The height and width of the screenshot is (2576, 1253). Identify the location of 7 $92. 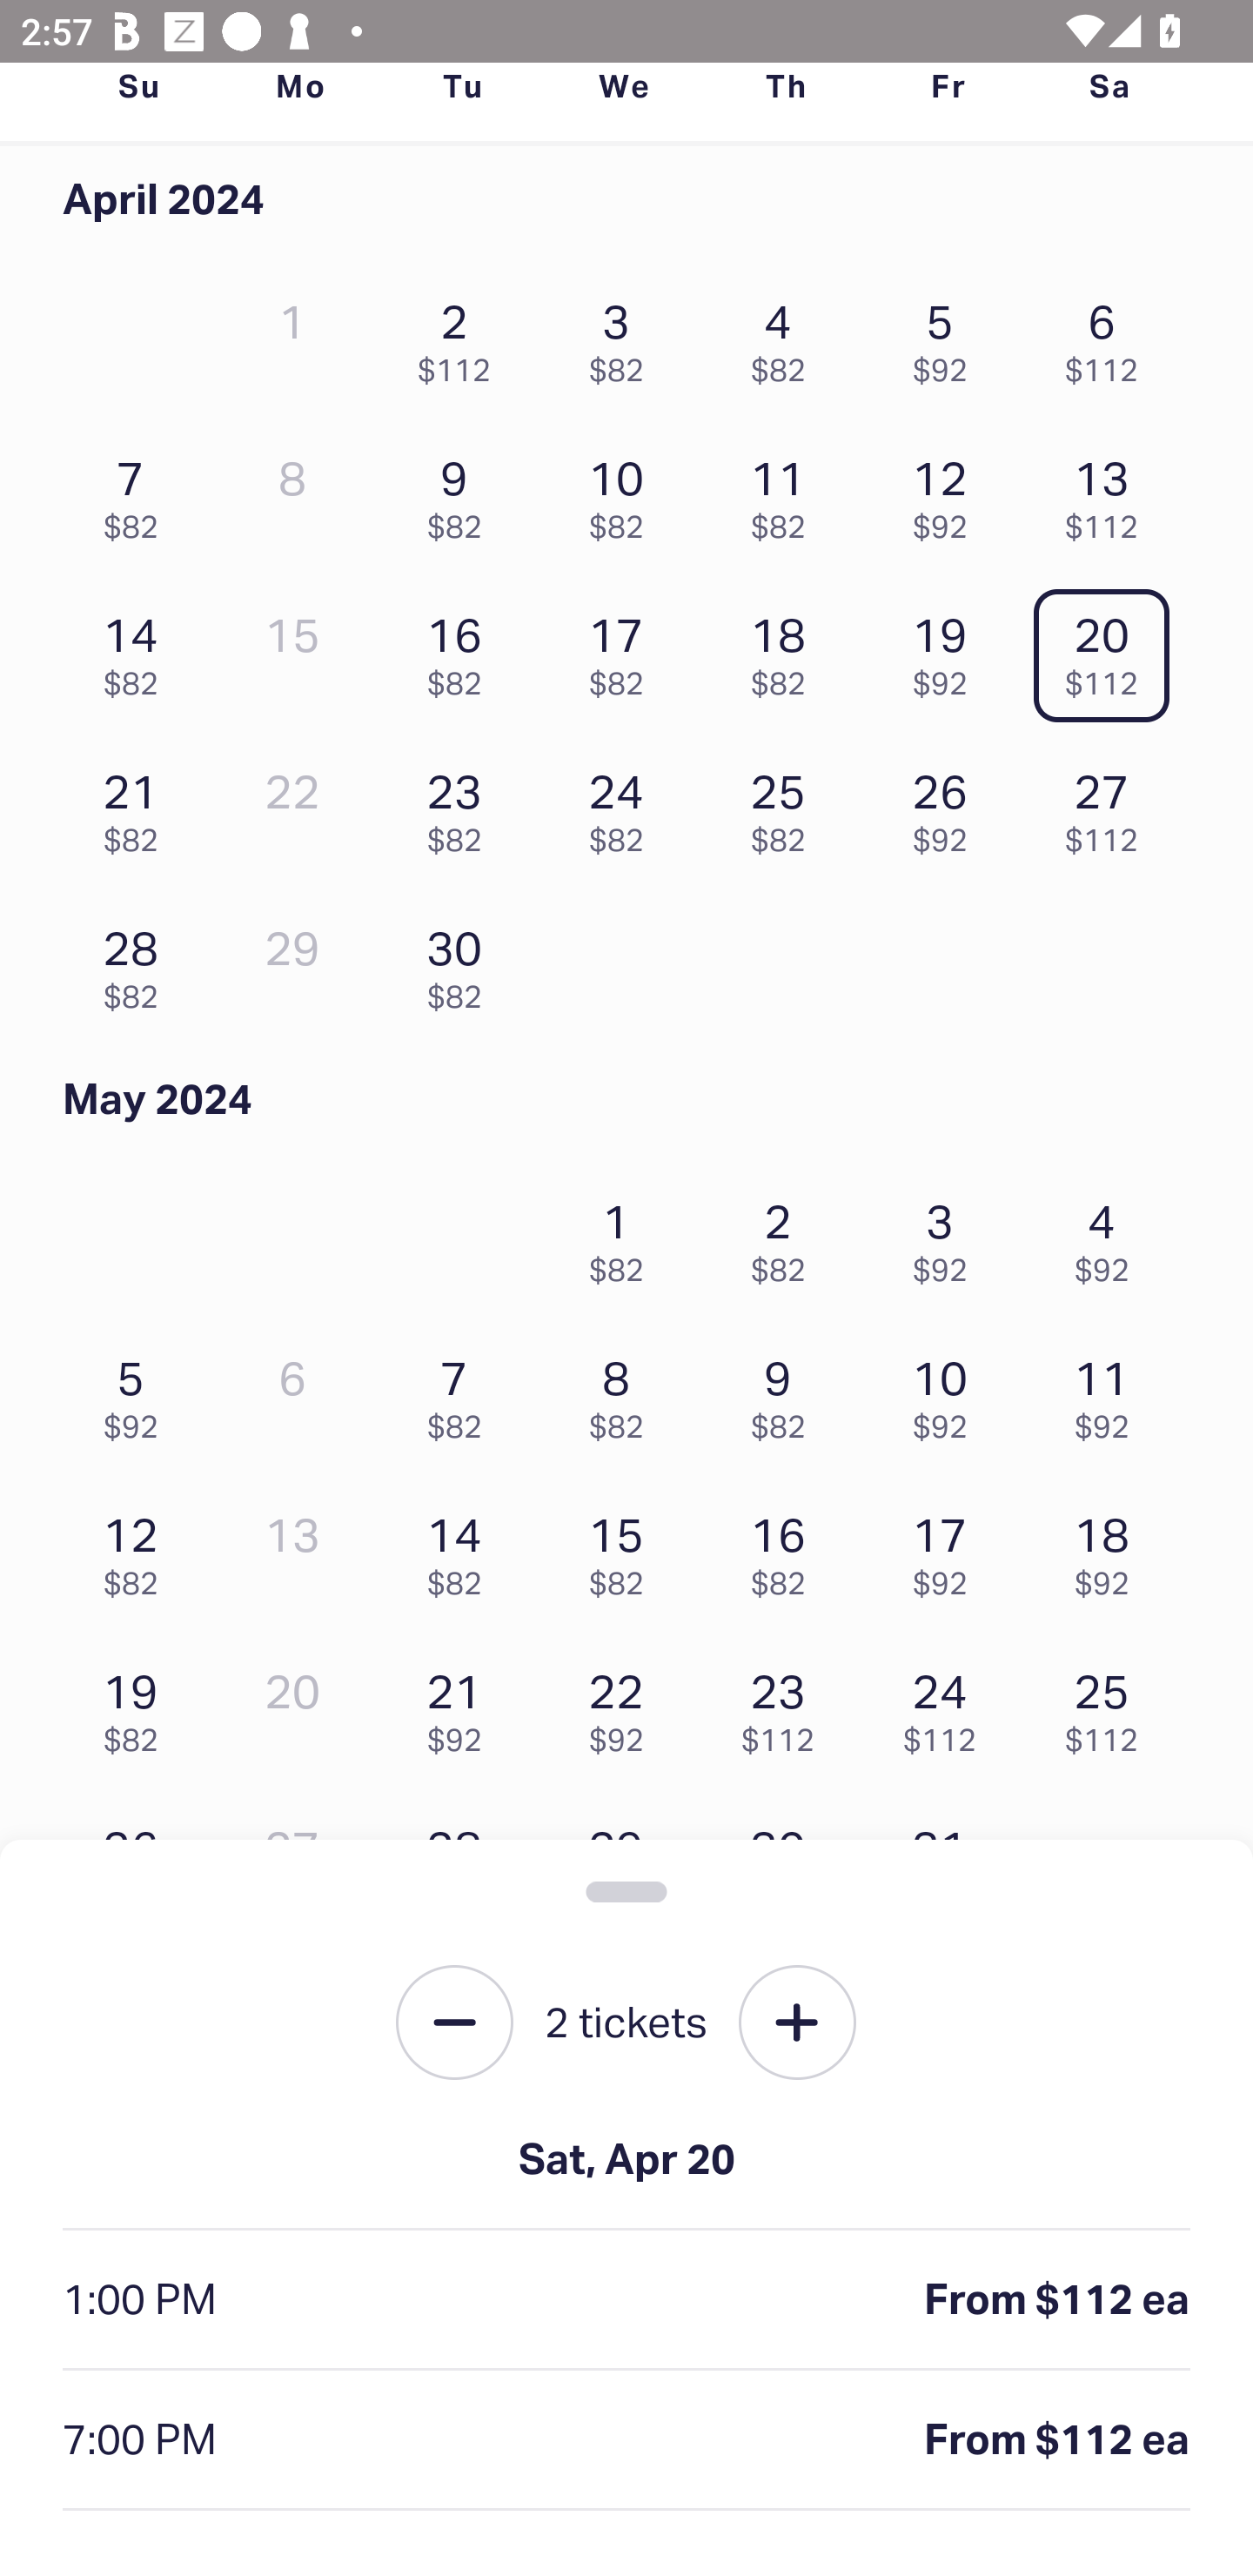
(948, 2291).